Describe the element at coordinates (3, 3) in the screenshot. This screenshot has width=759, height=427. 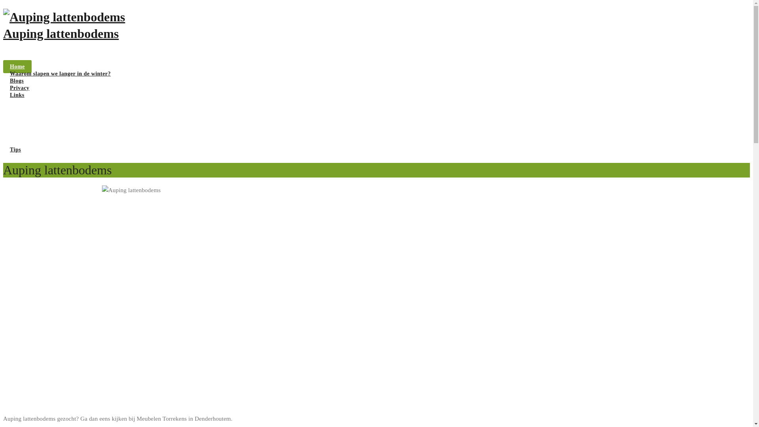
I see `Skip to content` at that location.